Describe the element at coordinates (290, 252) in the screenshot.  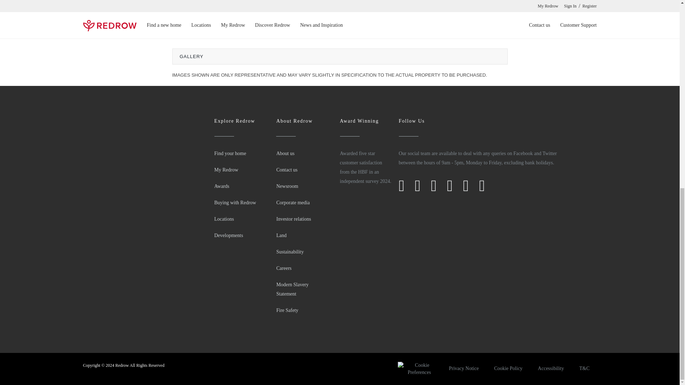
I see `Sustainability` at that location.